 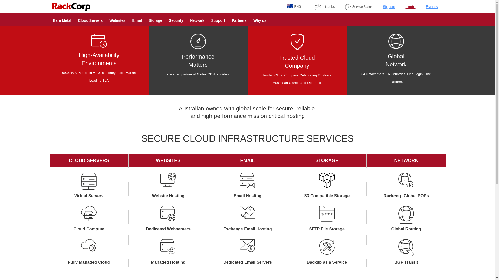 I want to click on Events, so click(x=432, y=7).